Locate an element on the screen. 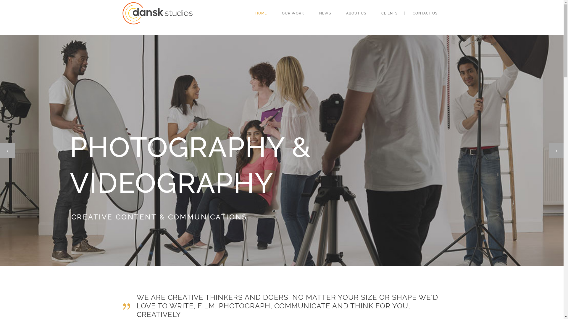  CLIENTS is located at coordinates (389, 13).